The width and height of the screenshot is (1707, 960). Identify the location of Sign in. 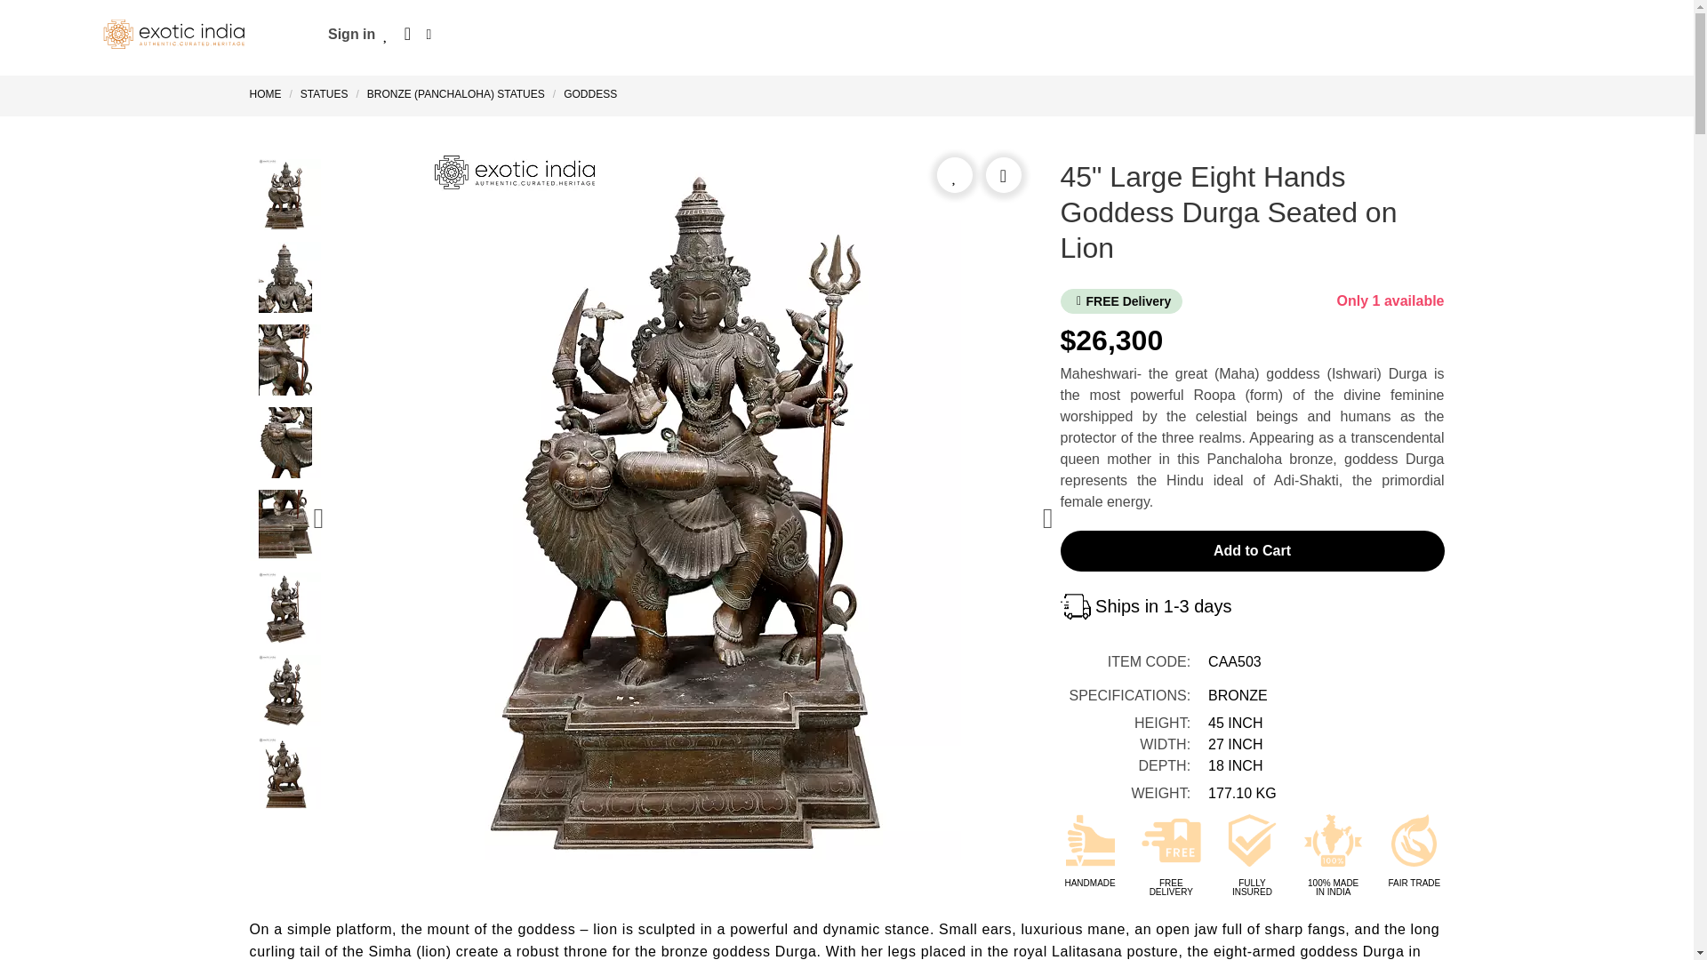
(351, 34).